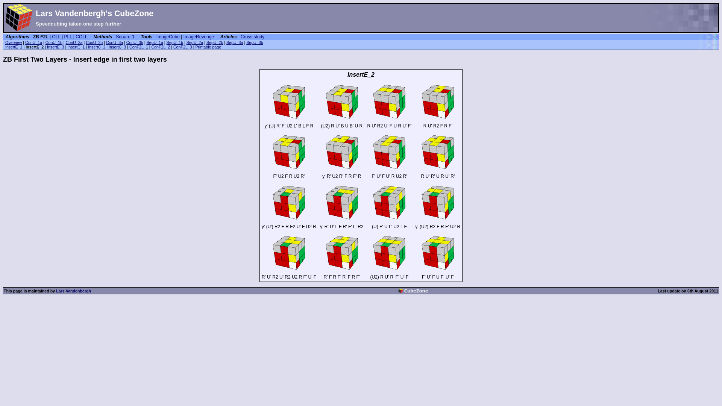 Image resolution: width=722 pixels, height=406 pixels. What do you see at coordinates (155, 42) in the screenshot?
I see `SepU_1a` at bounding box center [155, 42].